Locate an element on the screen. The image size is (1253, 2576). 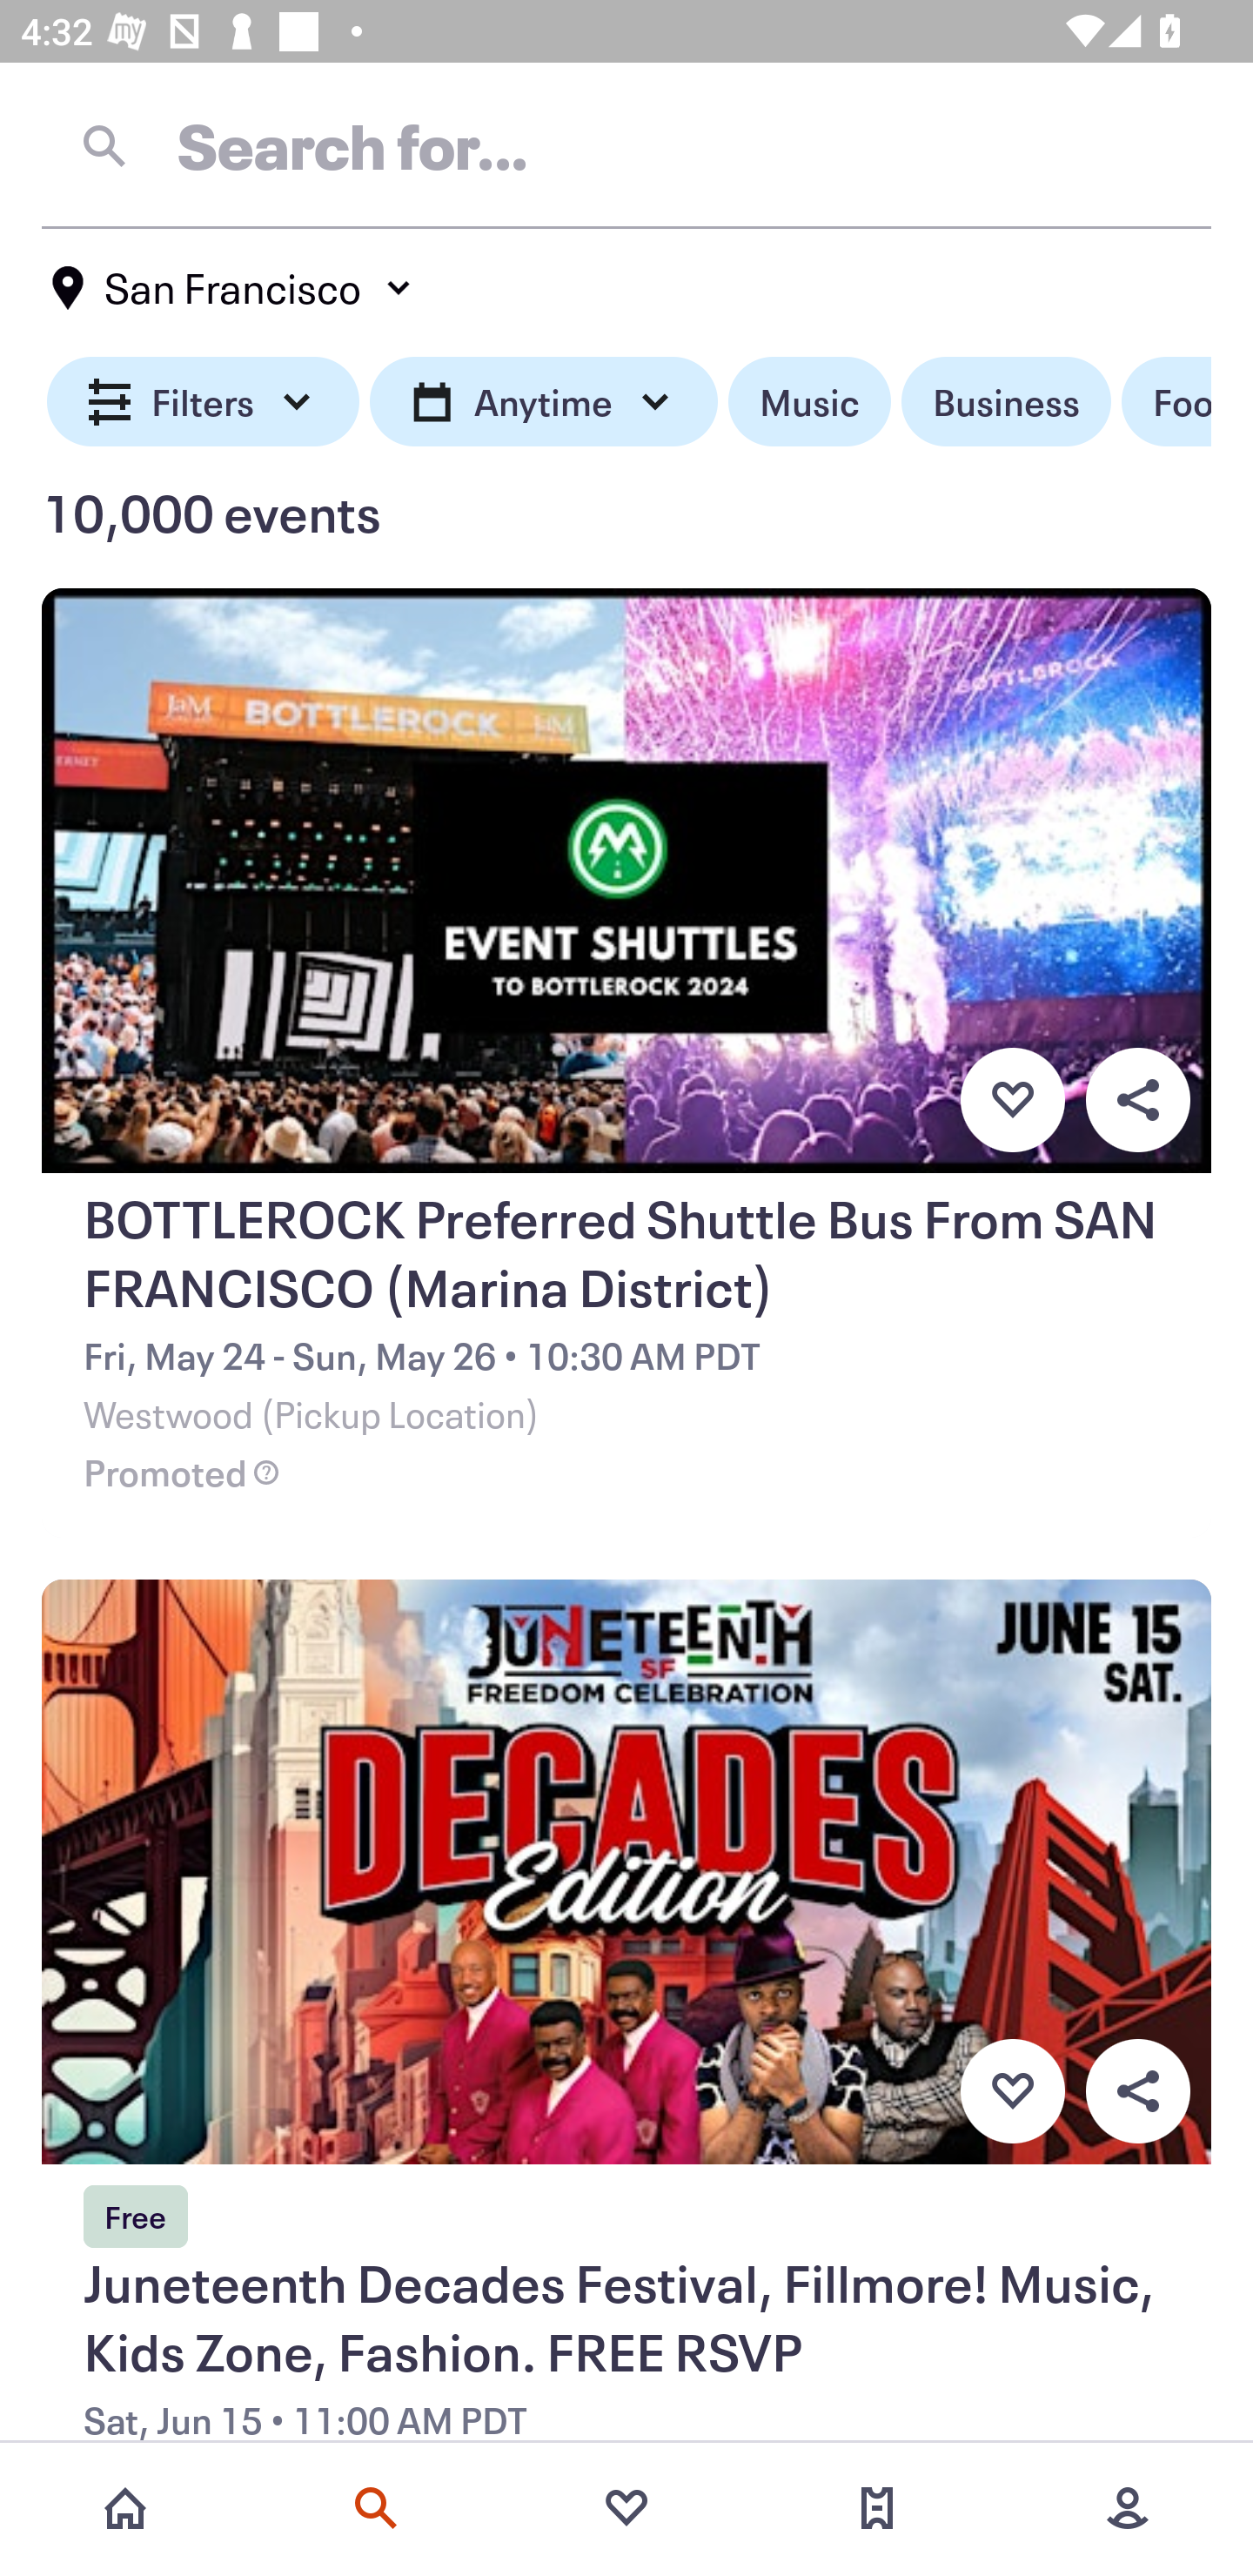
Favorite button is located at coordinates (1012, 2091).